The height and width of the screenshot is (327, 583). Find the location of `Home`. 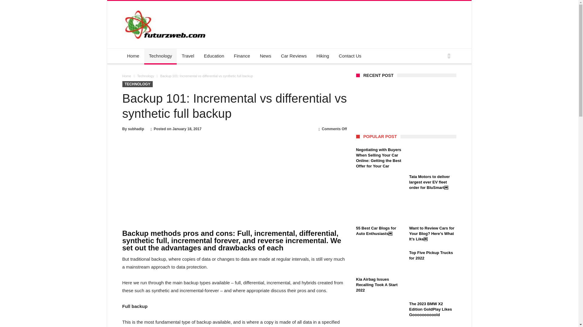

Home is located at coordinates (133, 56).